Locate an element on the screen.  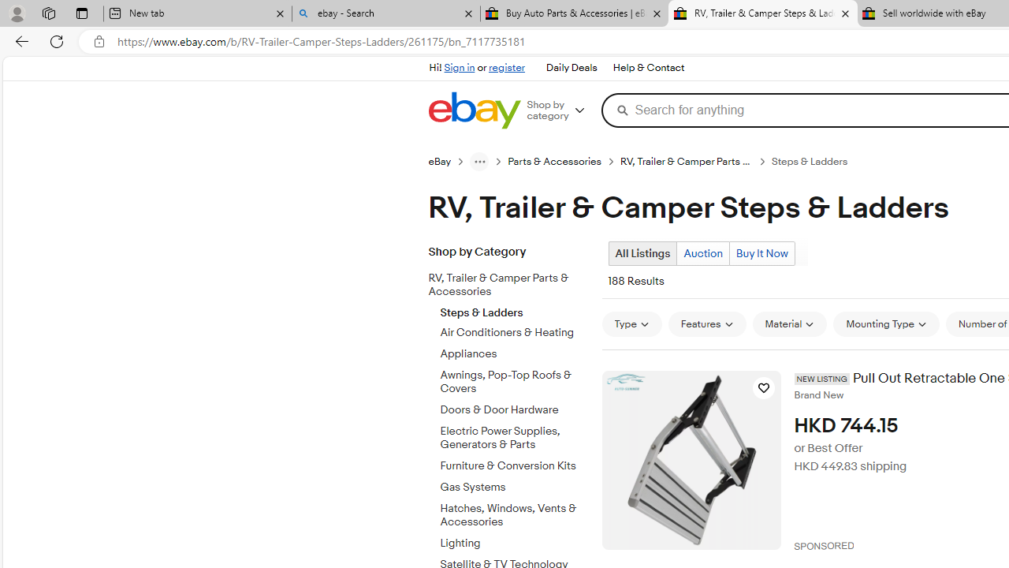
RV, Trailer & Camper Parts & Accessories is located at coordinates (503, 286).